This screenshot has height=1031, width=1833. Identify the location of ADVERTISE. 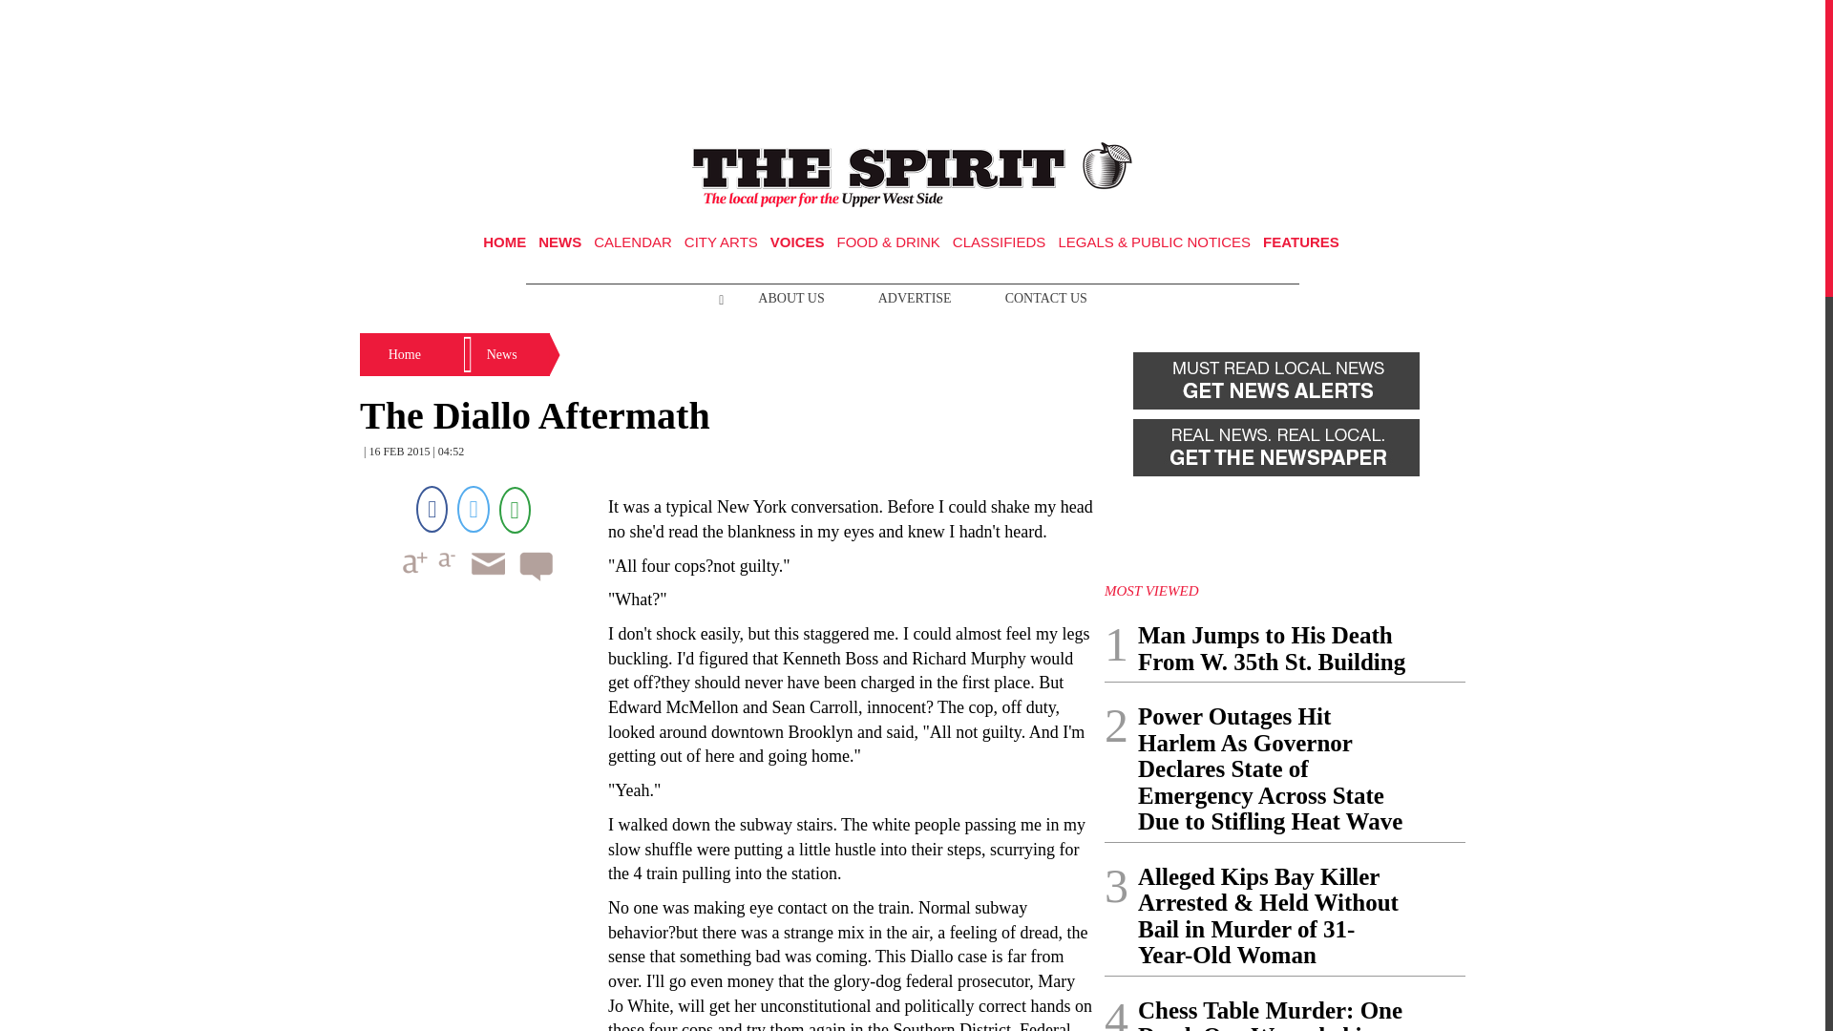
(915, 298).